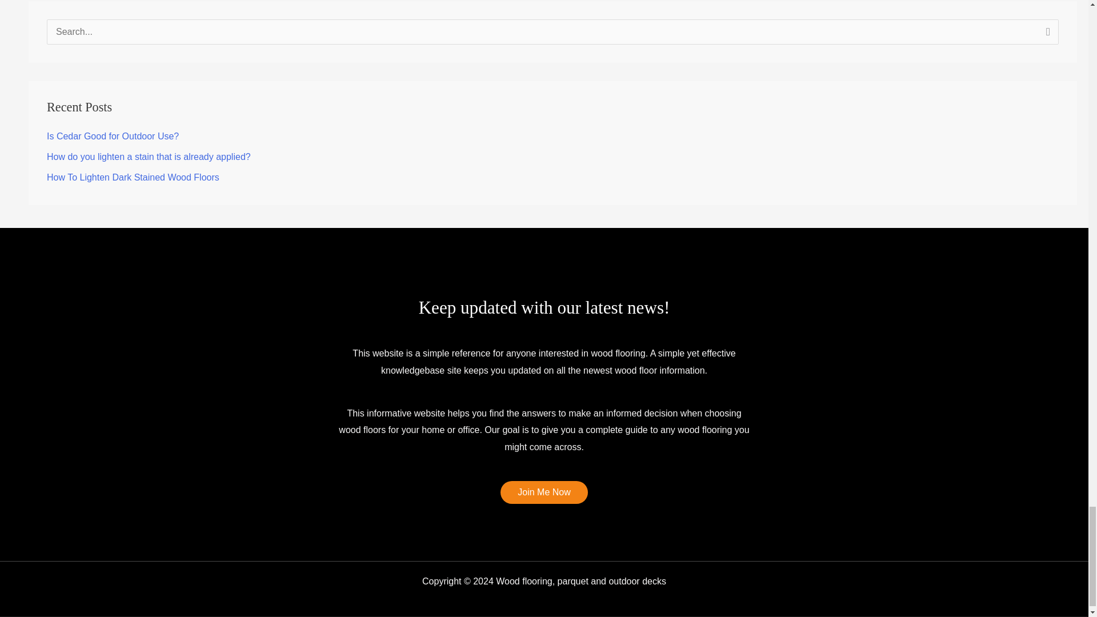 The height and width of the screenshot is (617, 1097). Describe the element at coordinates (543, 492) in the screenshot. I see `Join Me Now` at that location.